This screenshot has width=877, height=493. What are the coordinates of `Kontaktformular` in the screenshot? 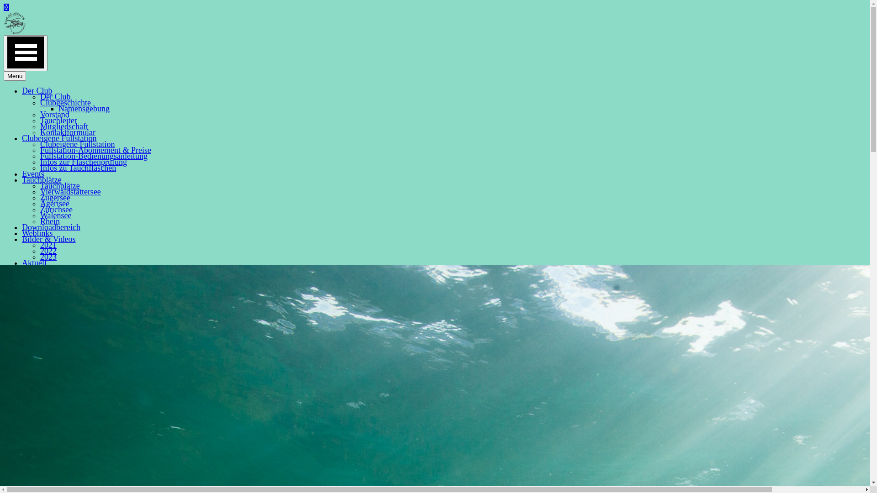 It's located at (68, 132).